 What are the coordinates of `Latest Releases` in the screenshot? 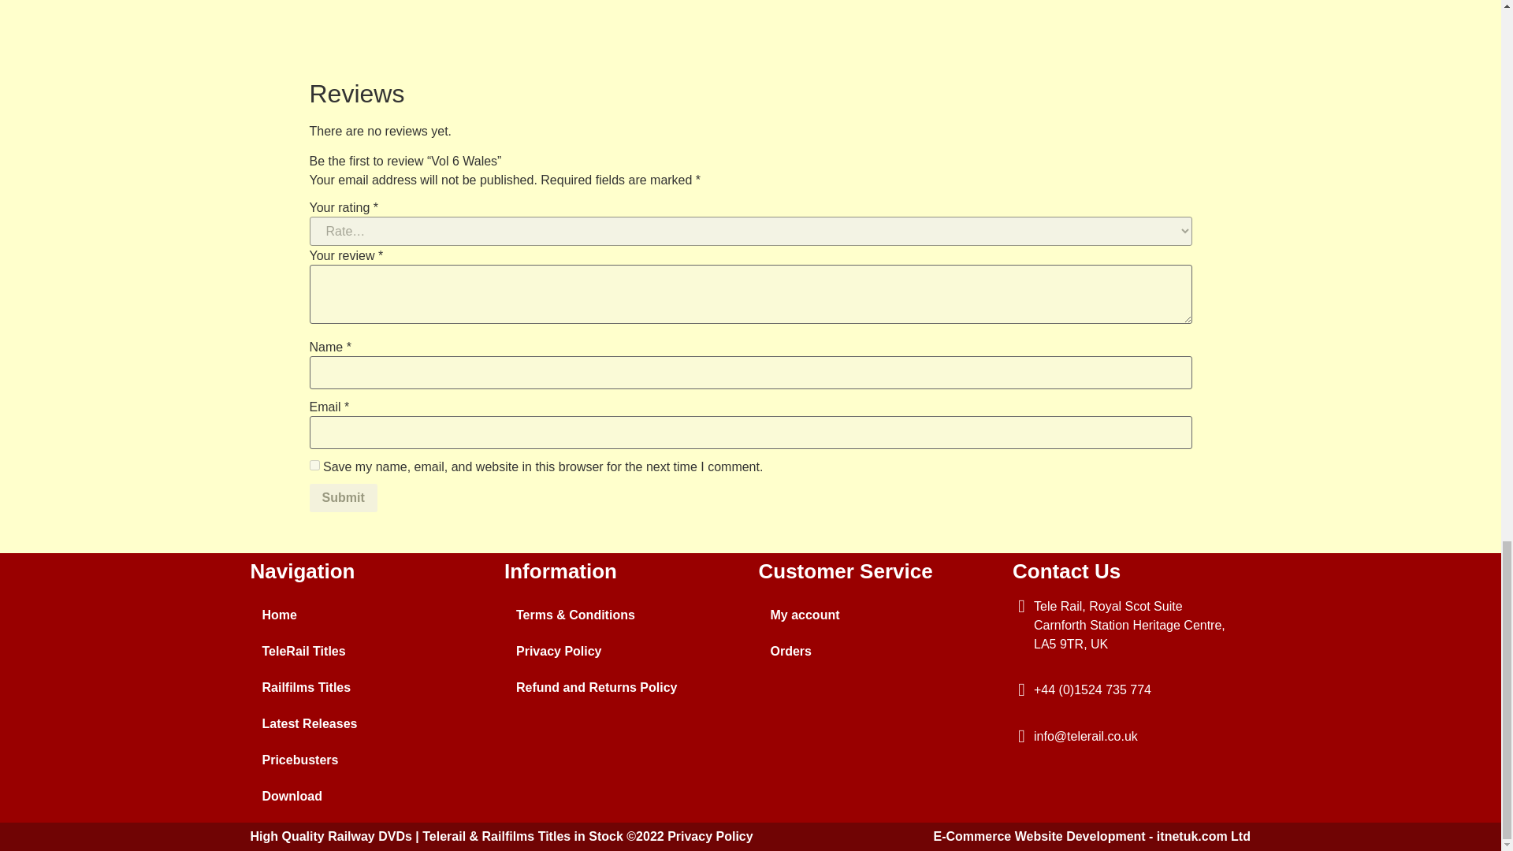 It's located at (370, 723).